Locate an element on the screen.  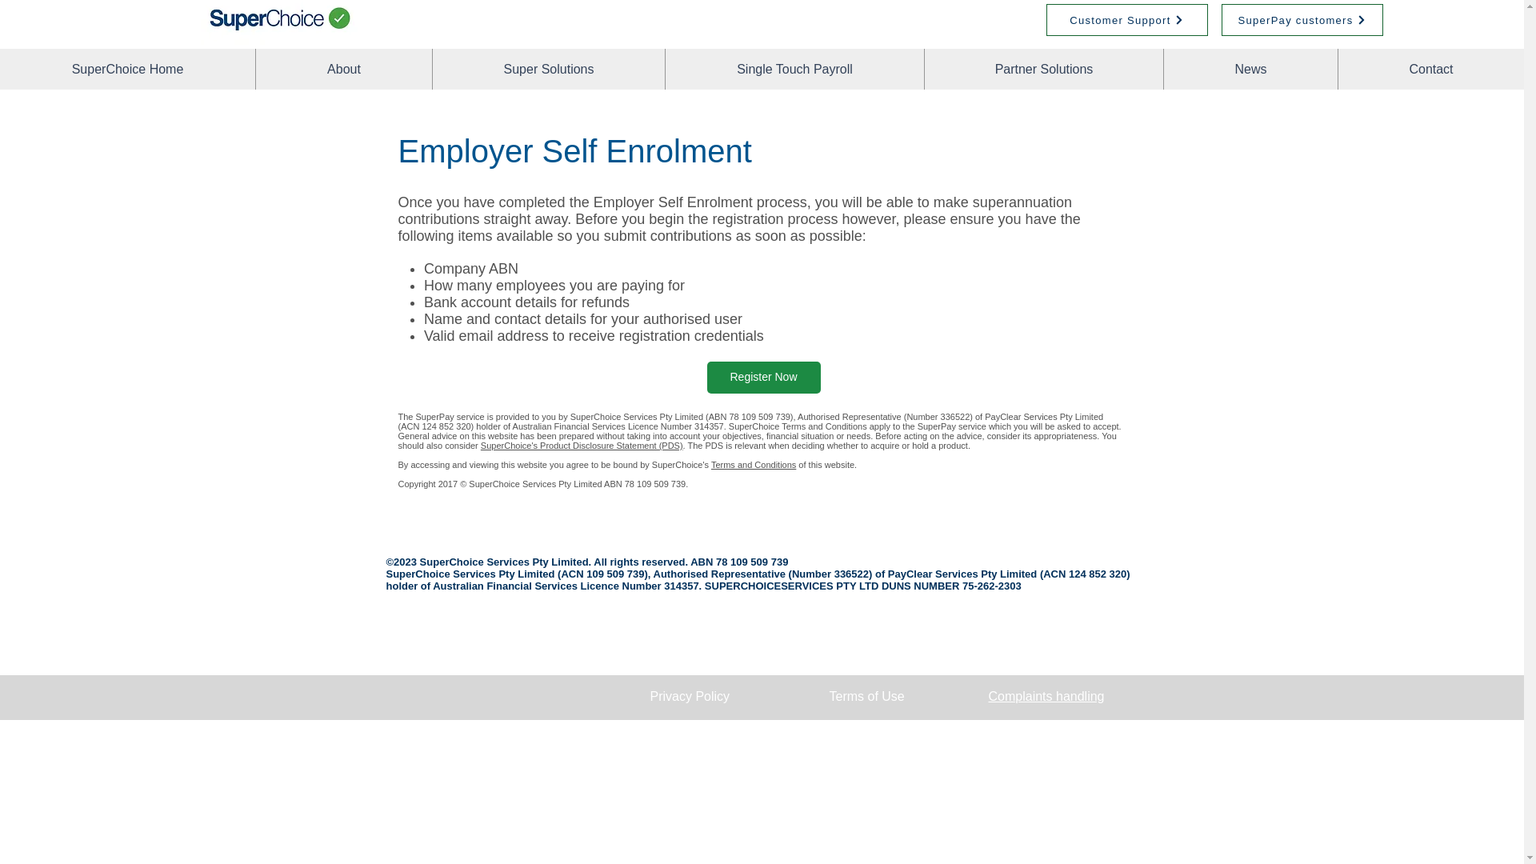
Terms of Use is located at coordinates (866, 696).